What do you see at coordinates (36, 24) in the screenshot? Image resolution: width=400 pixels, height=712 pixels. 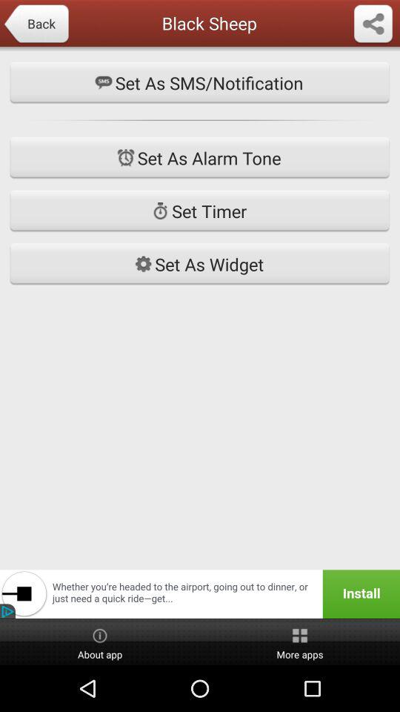 I see `scroll to back` at bounding box center [36, 24].